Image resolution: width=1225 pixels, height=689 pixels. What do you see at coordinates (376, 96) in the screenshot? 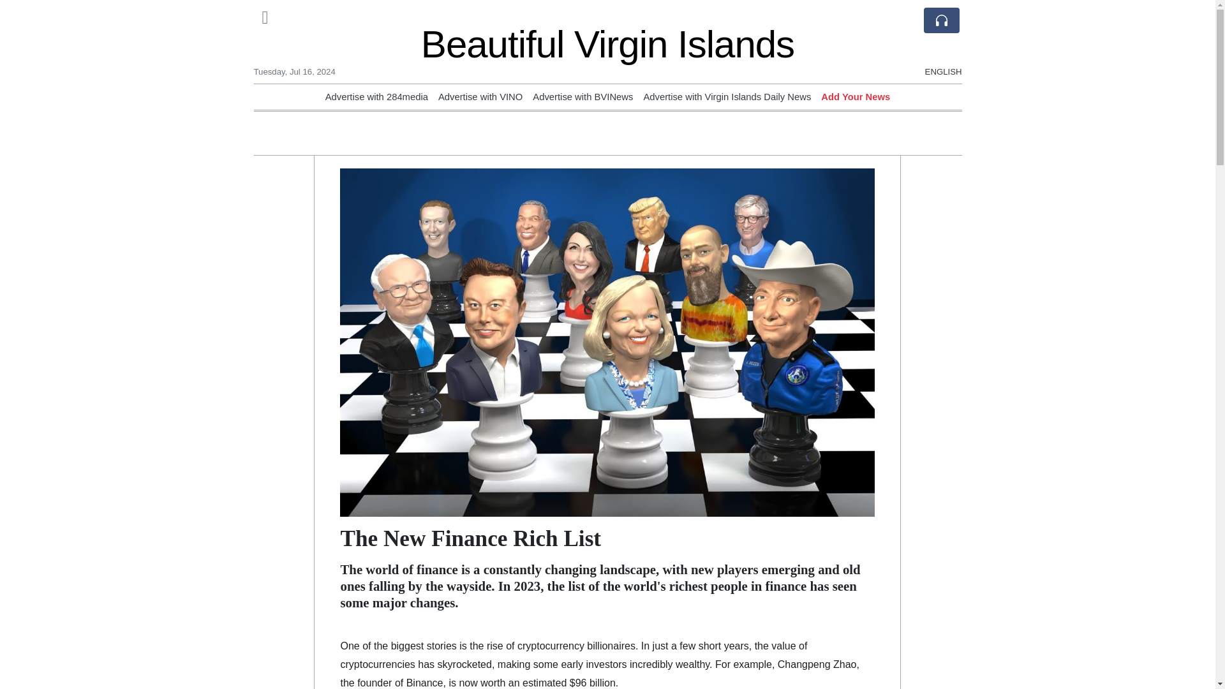
I see `Advertise with 284media` at bounding box center [376, 96].